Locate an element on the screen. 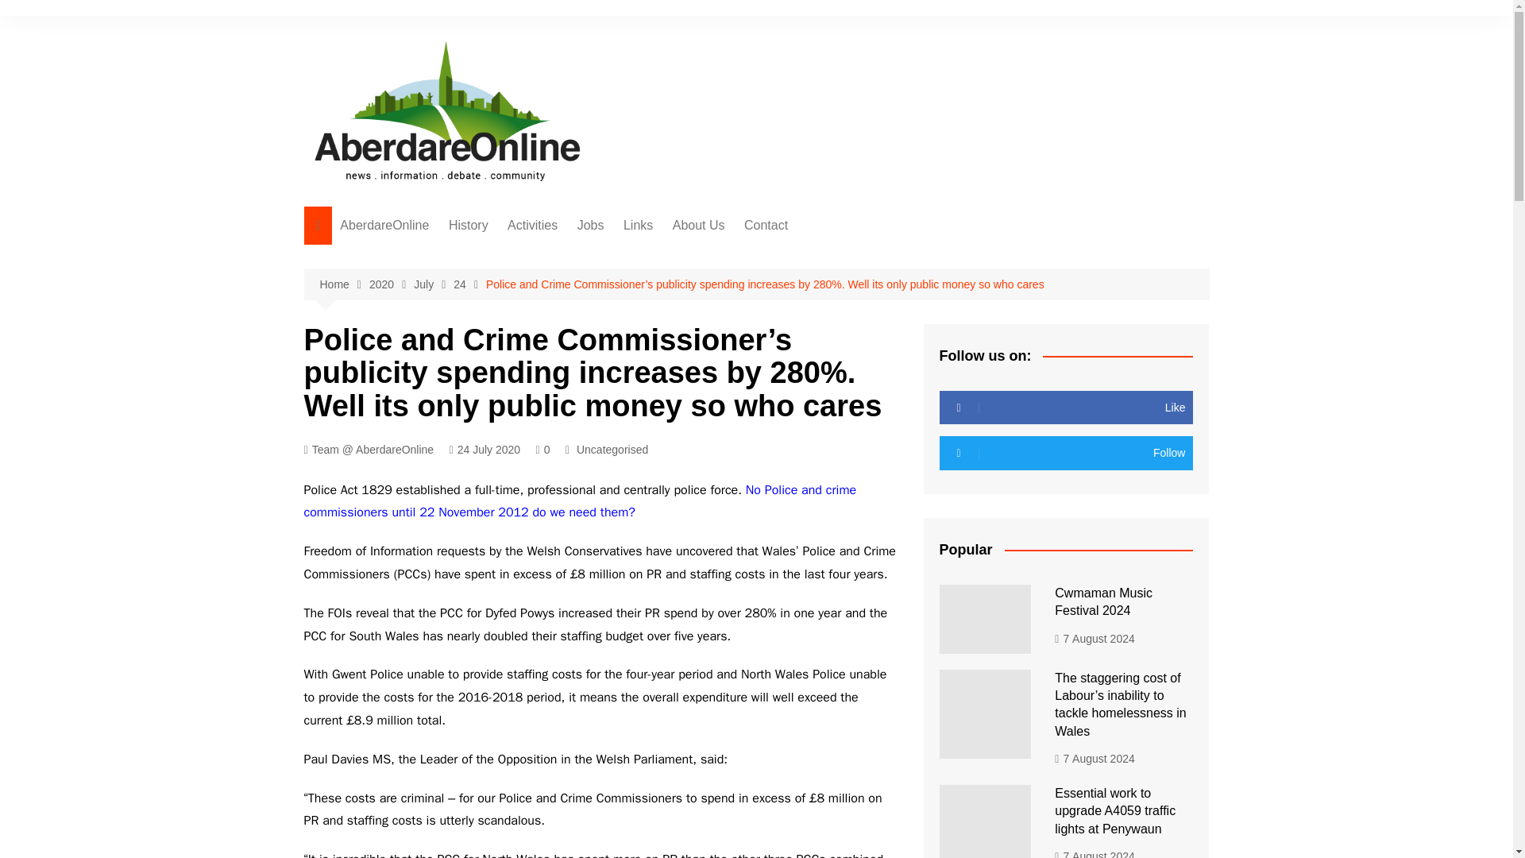  Links is located at coordinates (638, 226).